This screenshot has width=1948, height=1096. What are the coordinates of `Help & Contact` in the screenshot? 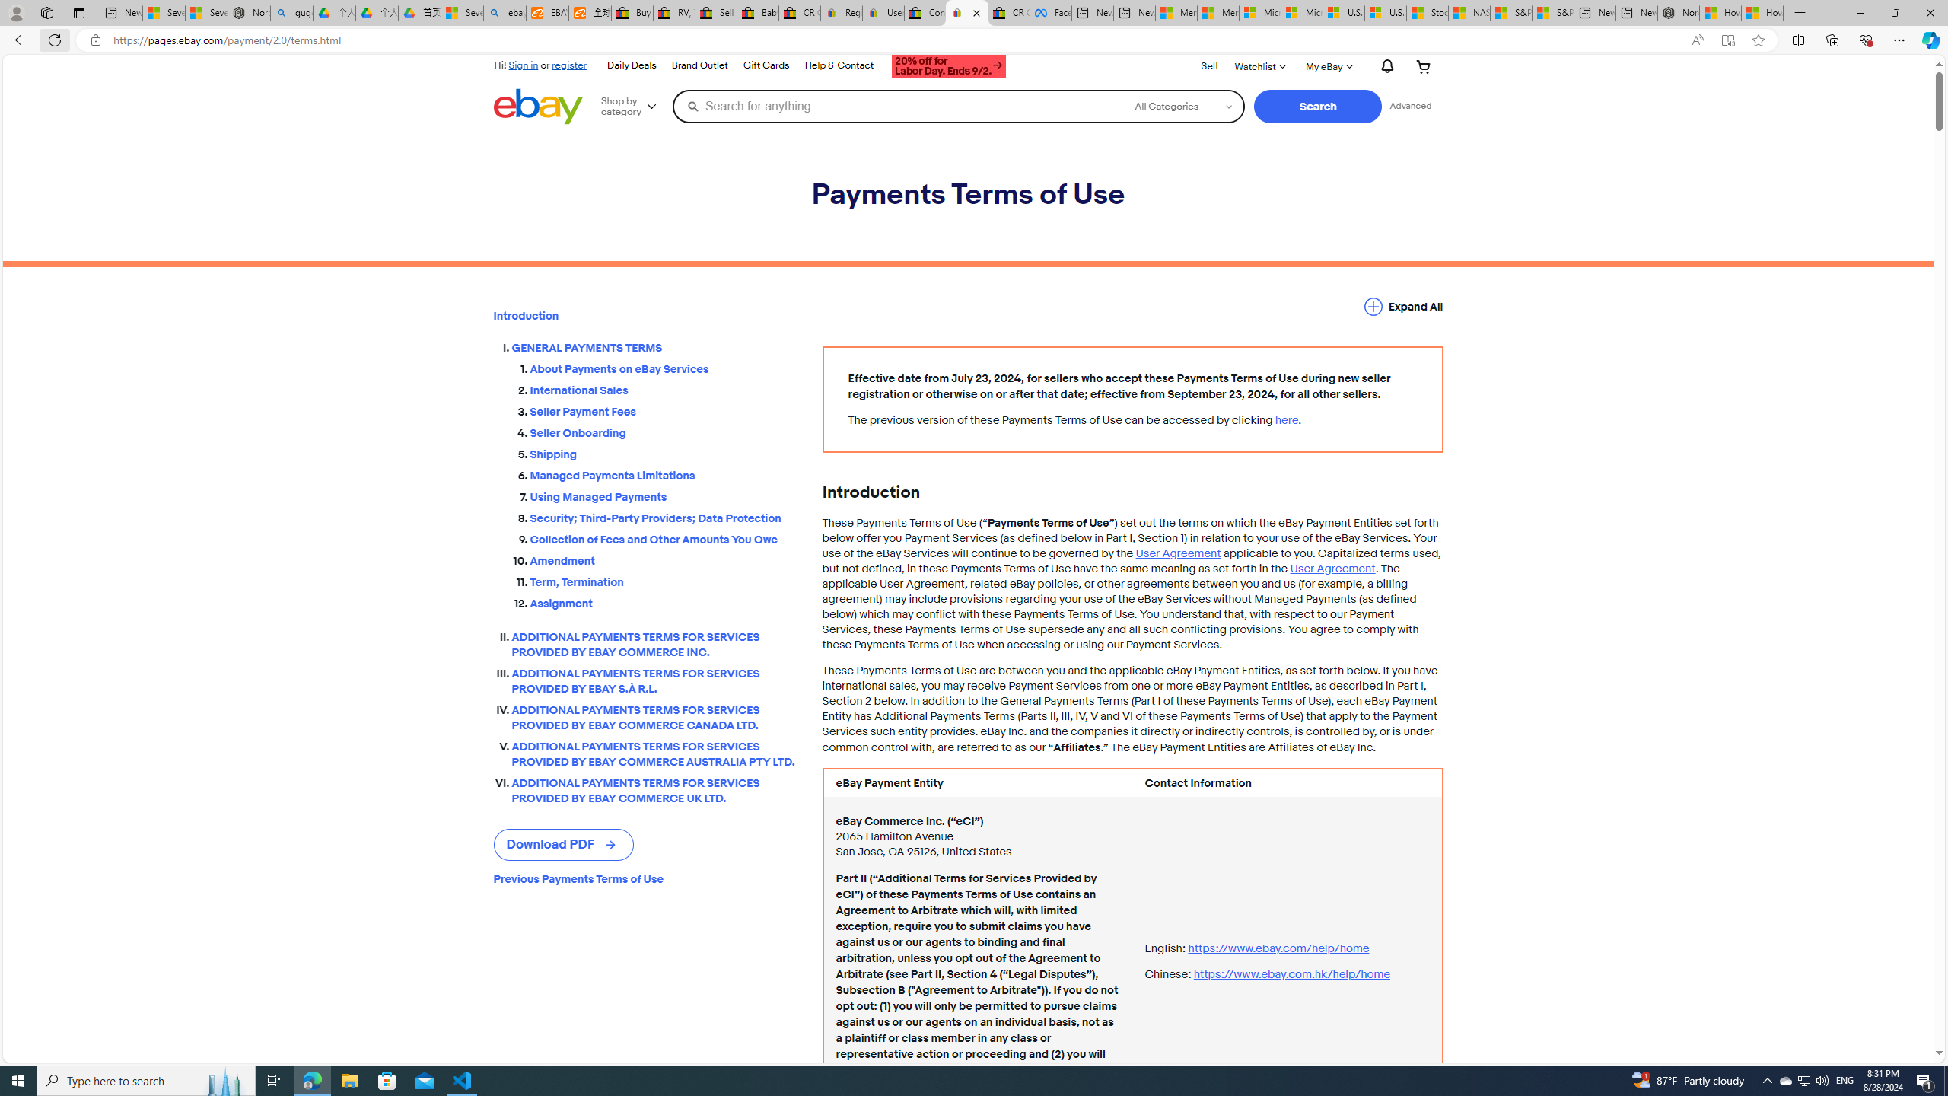 It's located at (839, 65).